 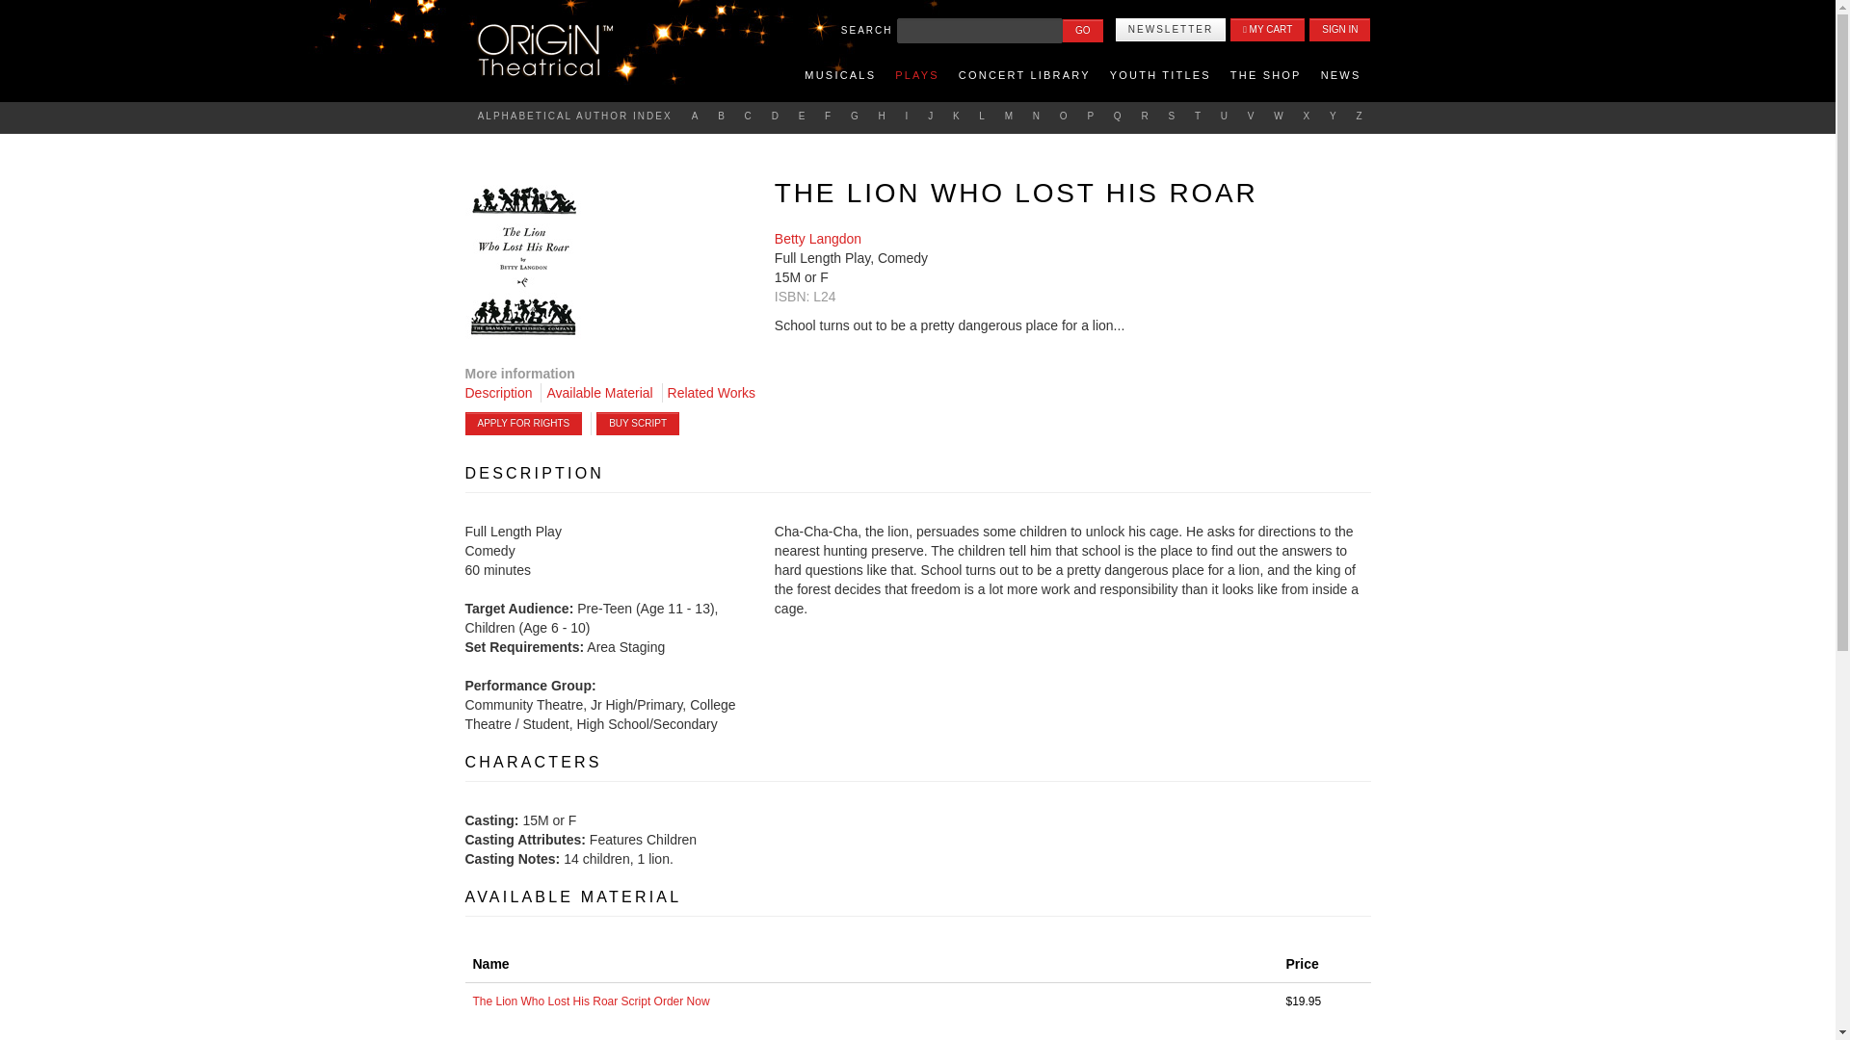 What do you see at coordinates (818, 238) in the screenshot?
I see `Betty Langdon` at bounding box center [818, 238].